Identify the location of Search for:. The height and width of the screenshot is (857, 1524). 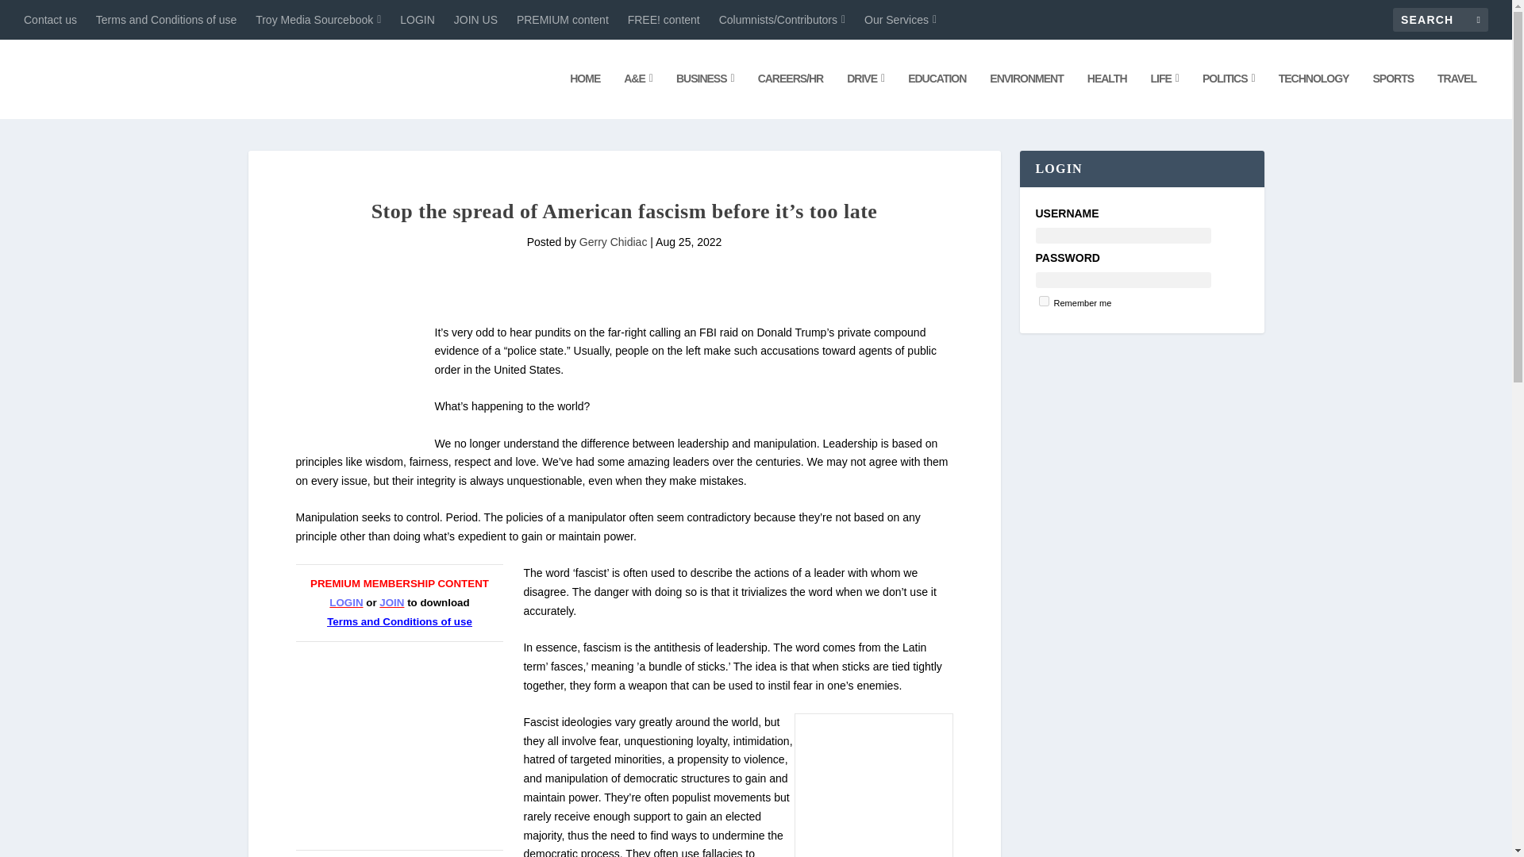
(1440, 19).